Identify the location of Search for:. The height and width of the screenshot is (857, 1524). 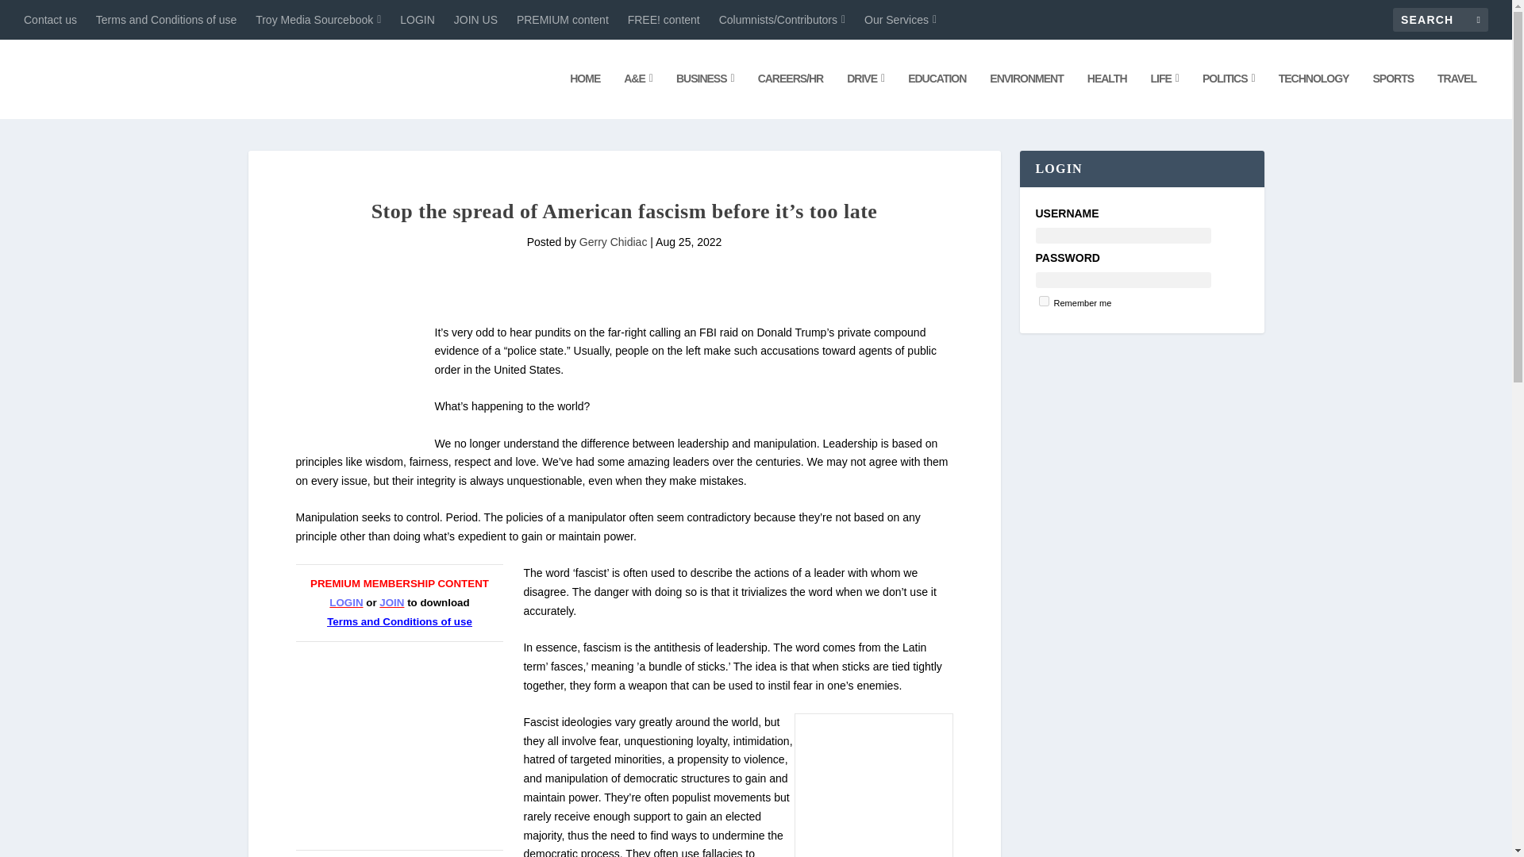
(1440, 19).